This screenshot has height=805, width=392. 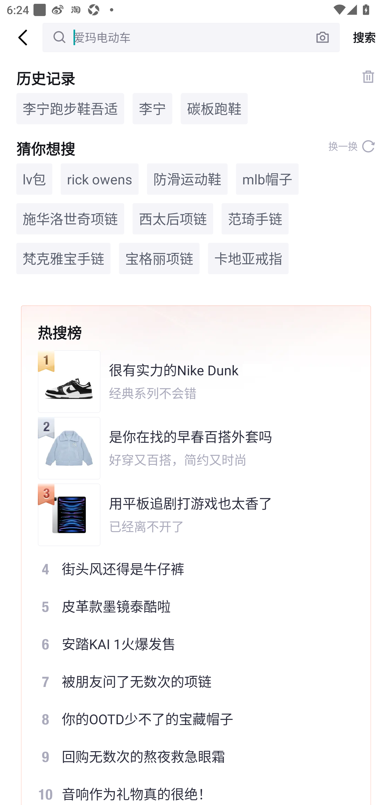 What do you see at coordinates (34, 179) in the screenshot?
I see `lv包` at bounding box center [34, 179].